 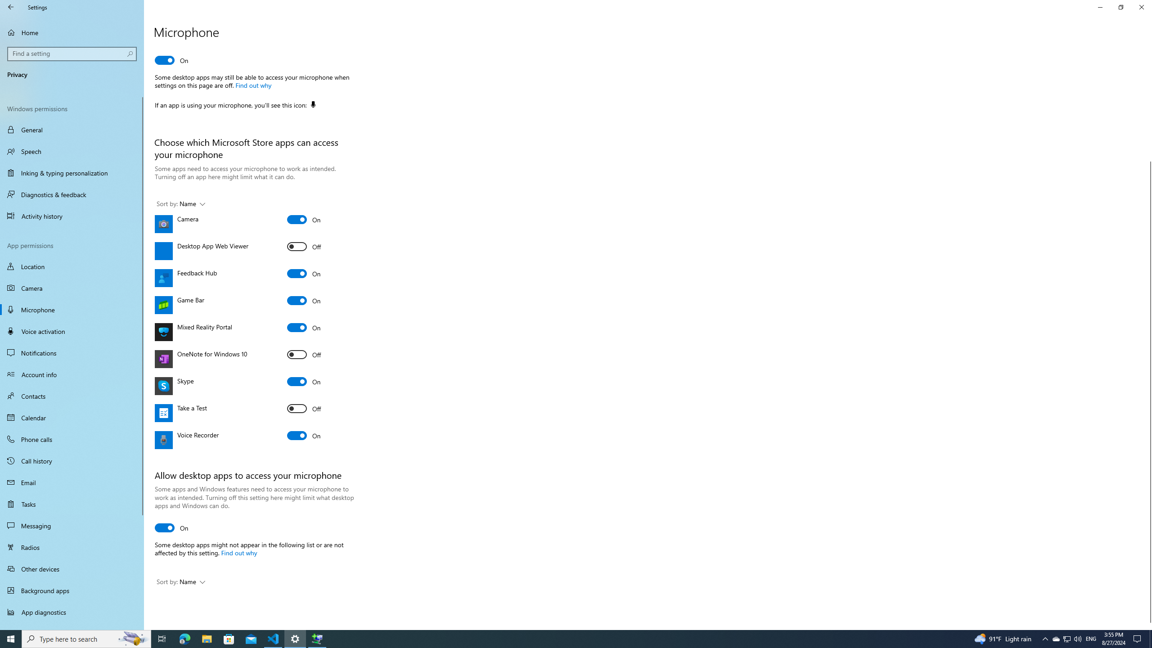 What do you see at coordinates (304, 301) in the screenshot?
I see `Game Bar` at bounding box center [304, 301].